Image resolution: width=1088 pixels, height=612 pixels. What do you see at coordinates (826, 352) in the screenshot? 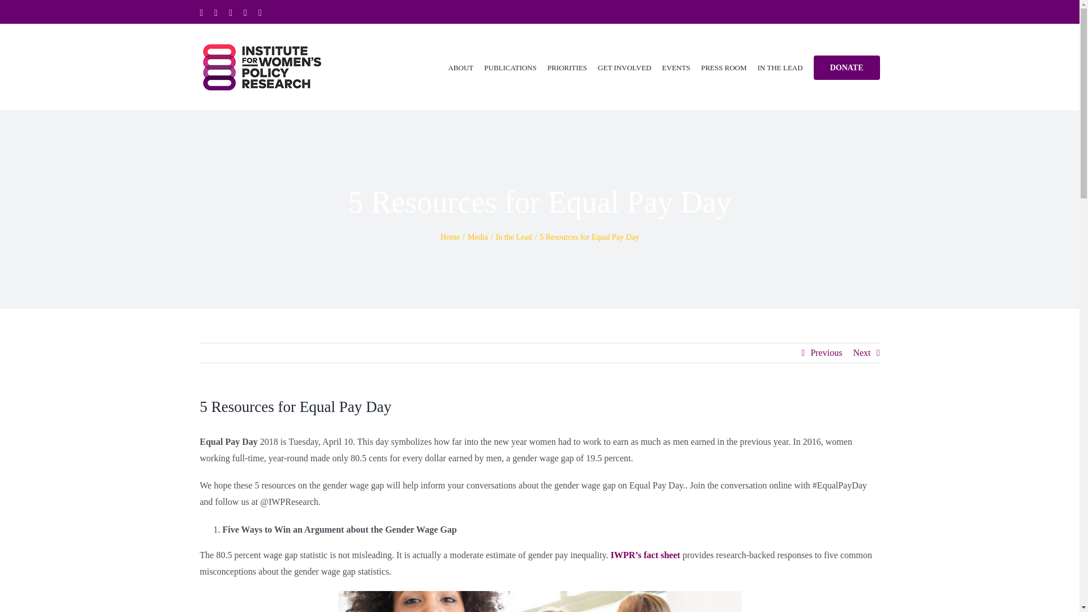
I see `Previous` at bounding box center [826, 352].